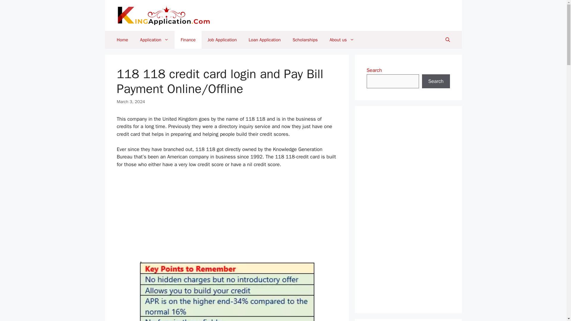  What do you see at coordinates (342, 40) in the screenshot?
I see `About us` at bounding box center [342, 40].